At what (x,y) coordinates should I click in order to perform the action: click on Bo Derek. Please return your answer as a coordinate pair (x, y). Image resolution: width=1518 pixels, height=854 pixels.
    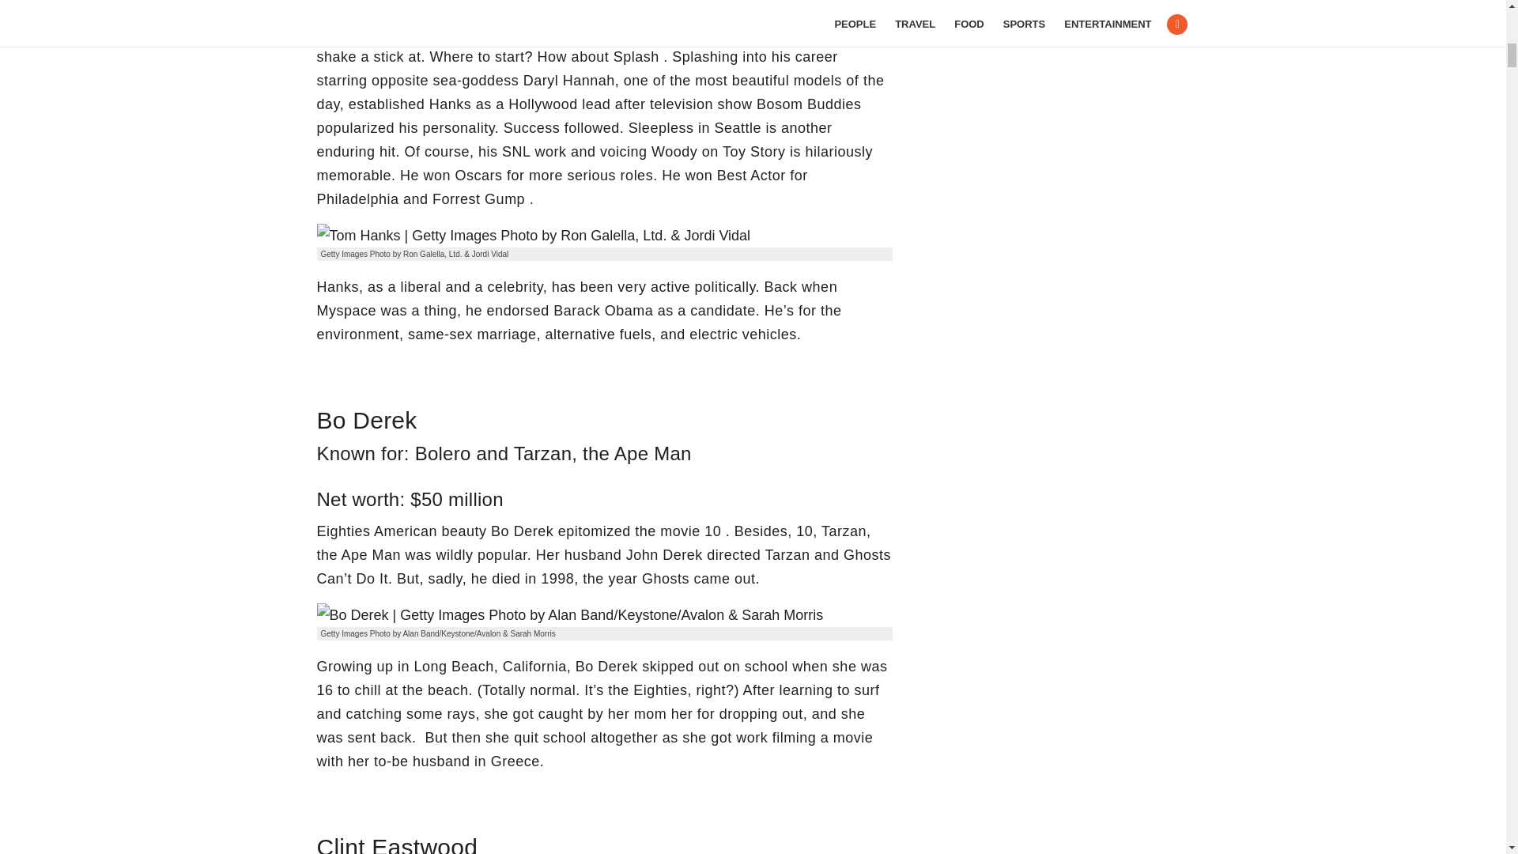
    Looking at the image, I should click on (569, 614).